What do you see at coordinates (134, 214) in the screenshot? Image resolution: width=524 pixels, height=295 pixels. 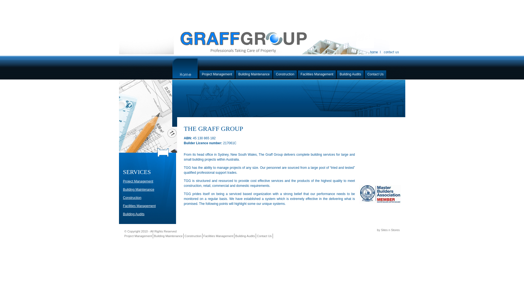 I see `Building Audits` at bounding box center [134, 214].